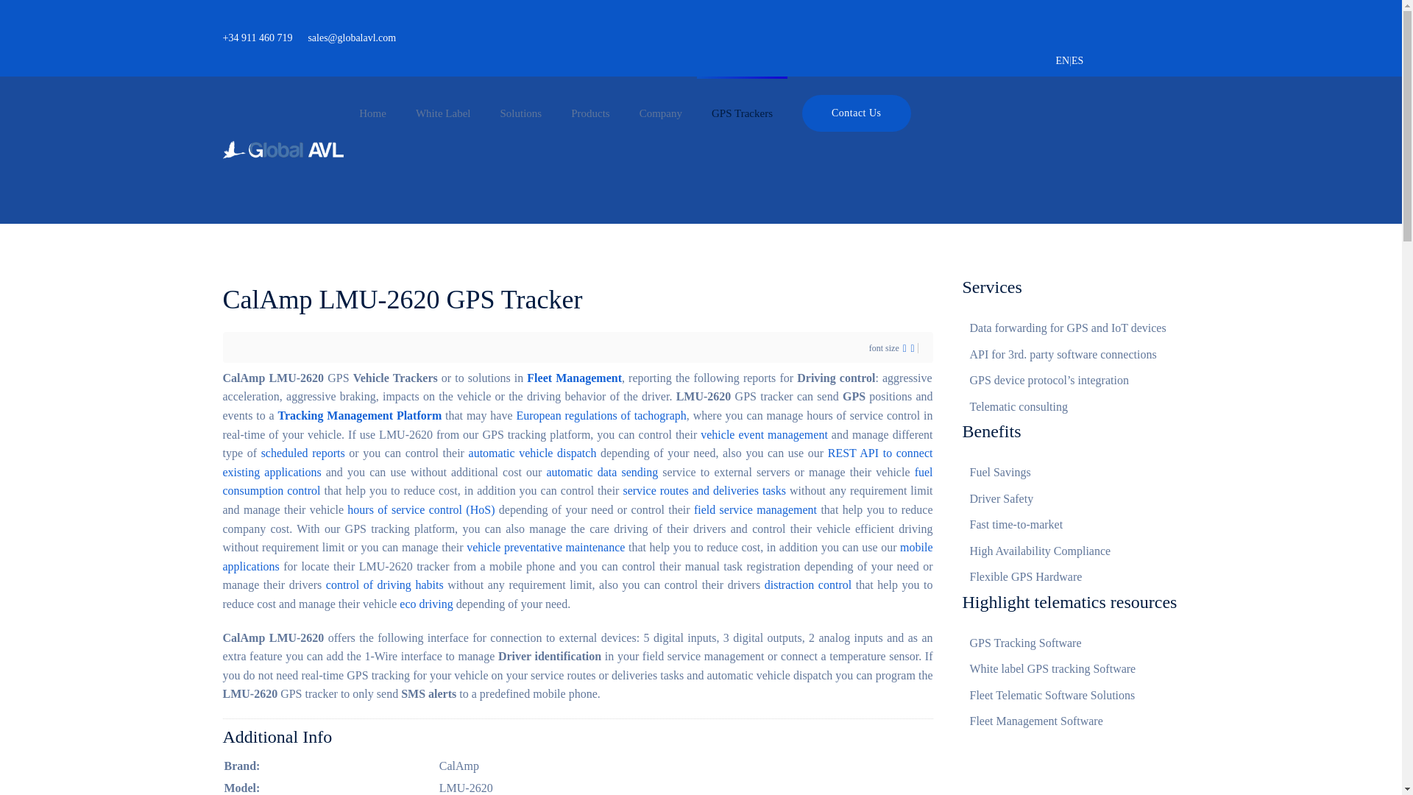 This screenshot has height=795, width=1413. I want to click on Linkedin, so click(1110, 29).